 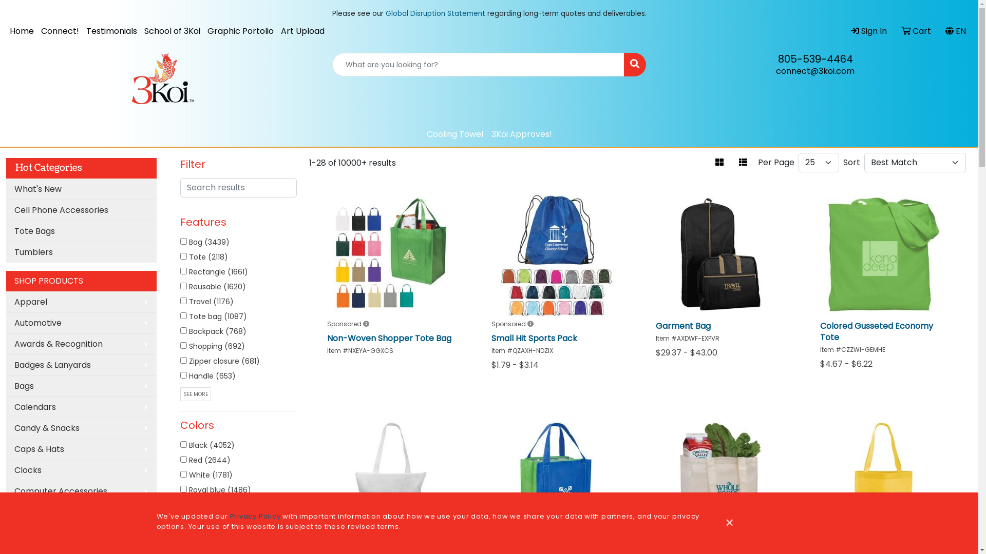 What do you see at coordinates (173, 31) in the screenshot?
I see `School of 3Koi` at bounding box center [173, 31].